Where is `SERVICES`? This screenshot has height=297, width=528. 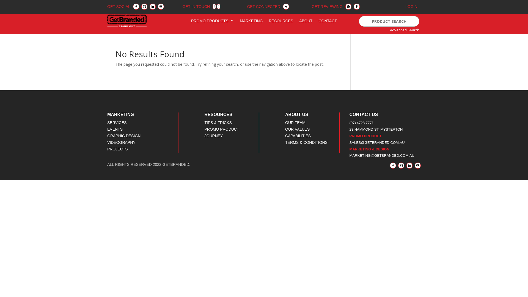
SERVICES is located at coordinates (117, 123).